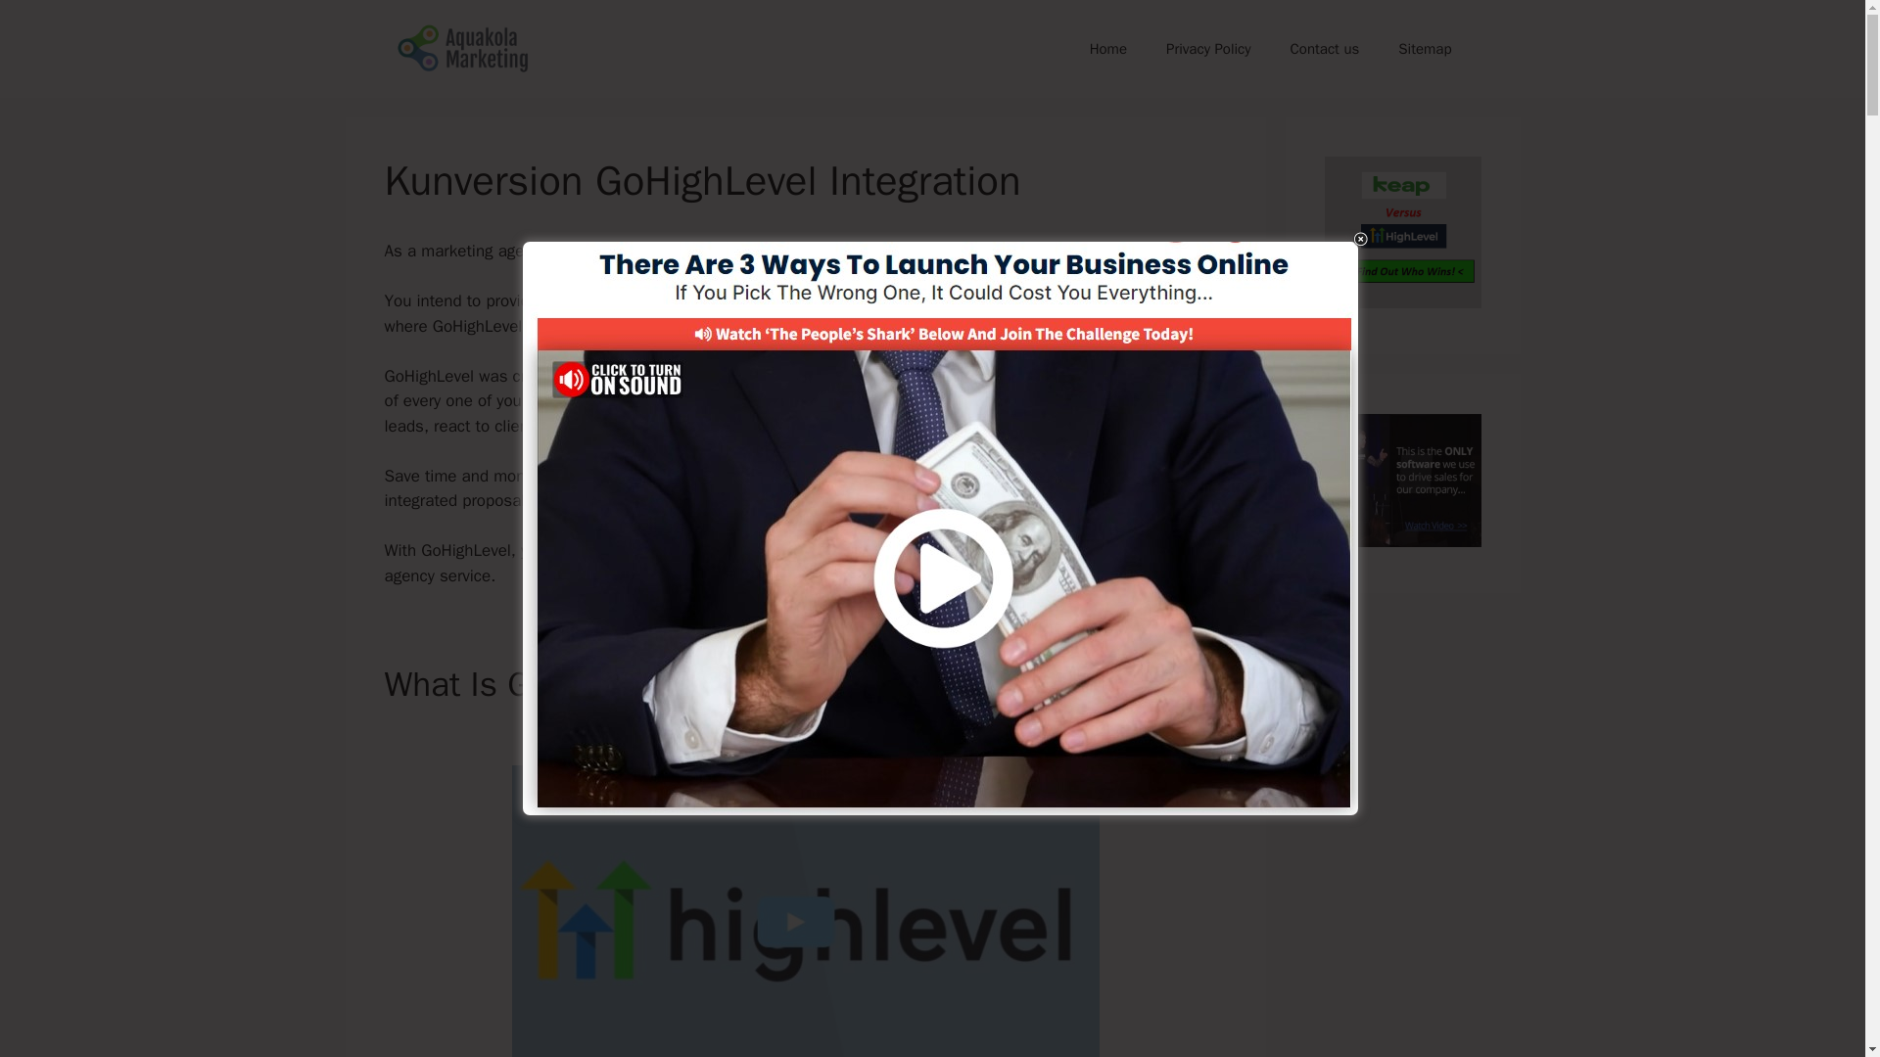 Image resolution: width=1880 pixels, height=1057 pixels. What do you see at coordinates (1208, 49) in the screenshot?
I see `Privacy Policy` at bounding box center [1208, 49].